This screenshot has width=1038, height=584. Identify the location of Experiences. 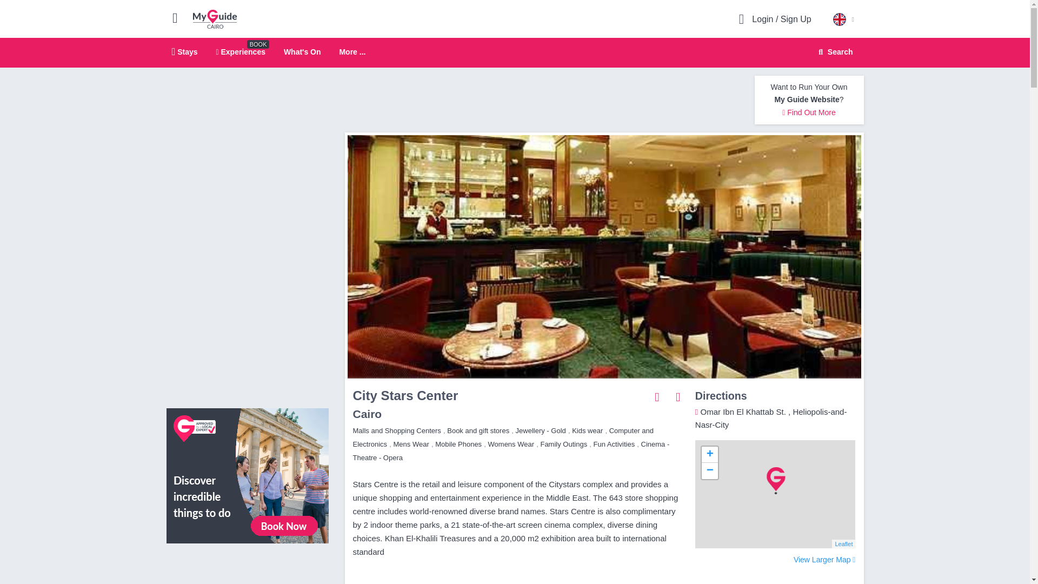
(241, 51).